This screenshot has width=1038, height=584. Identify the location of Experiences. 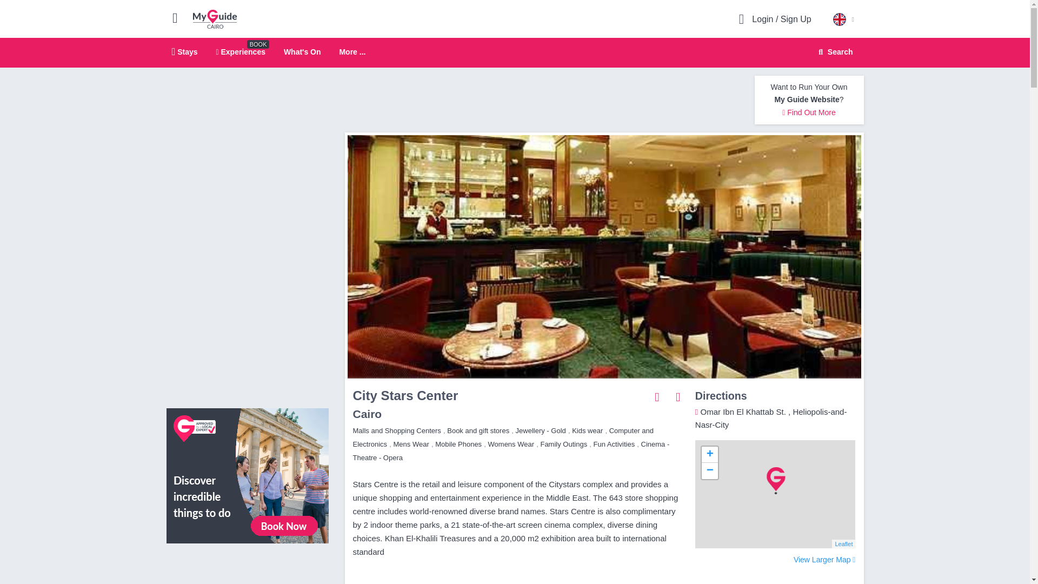
(241, 51).